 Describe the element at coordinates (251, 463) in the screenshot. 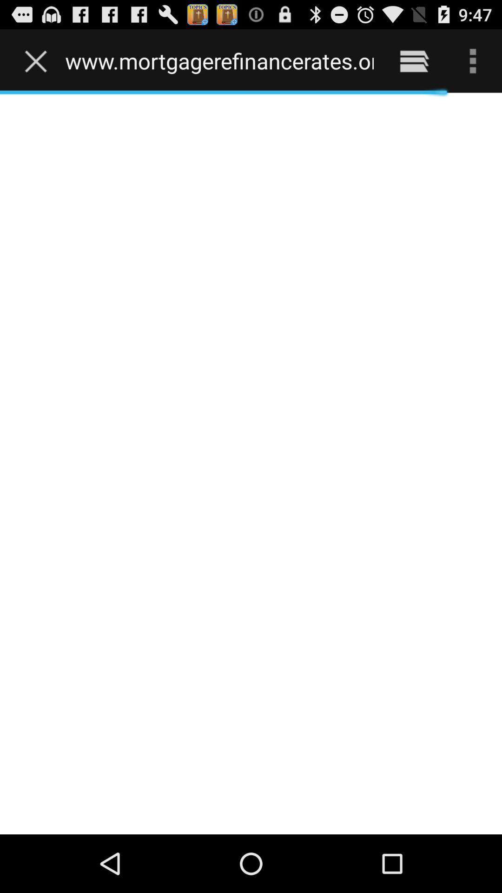

I see `choose the item at the center` at that location.